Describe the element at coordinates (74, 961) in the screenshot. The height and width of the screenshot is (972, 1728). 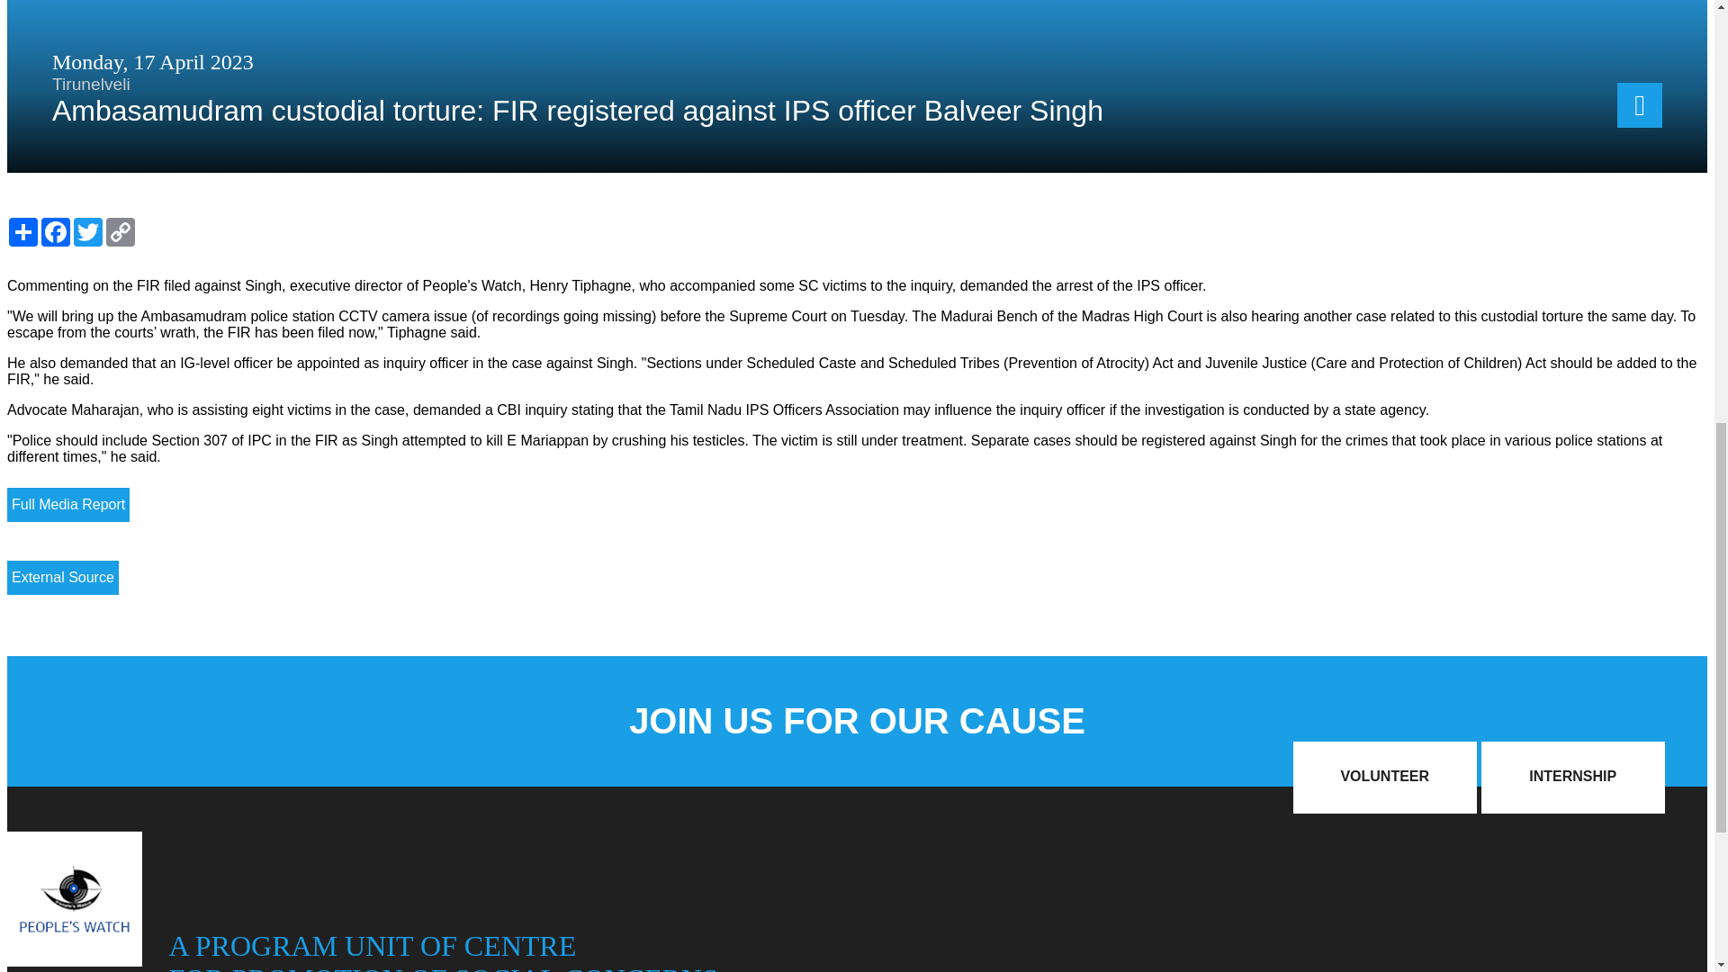
I see `Home` at that location.